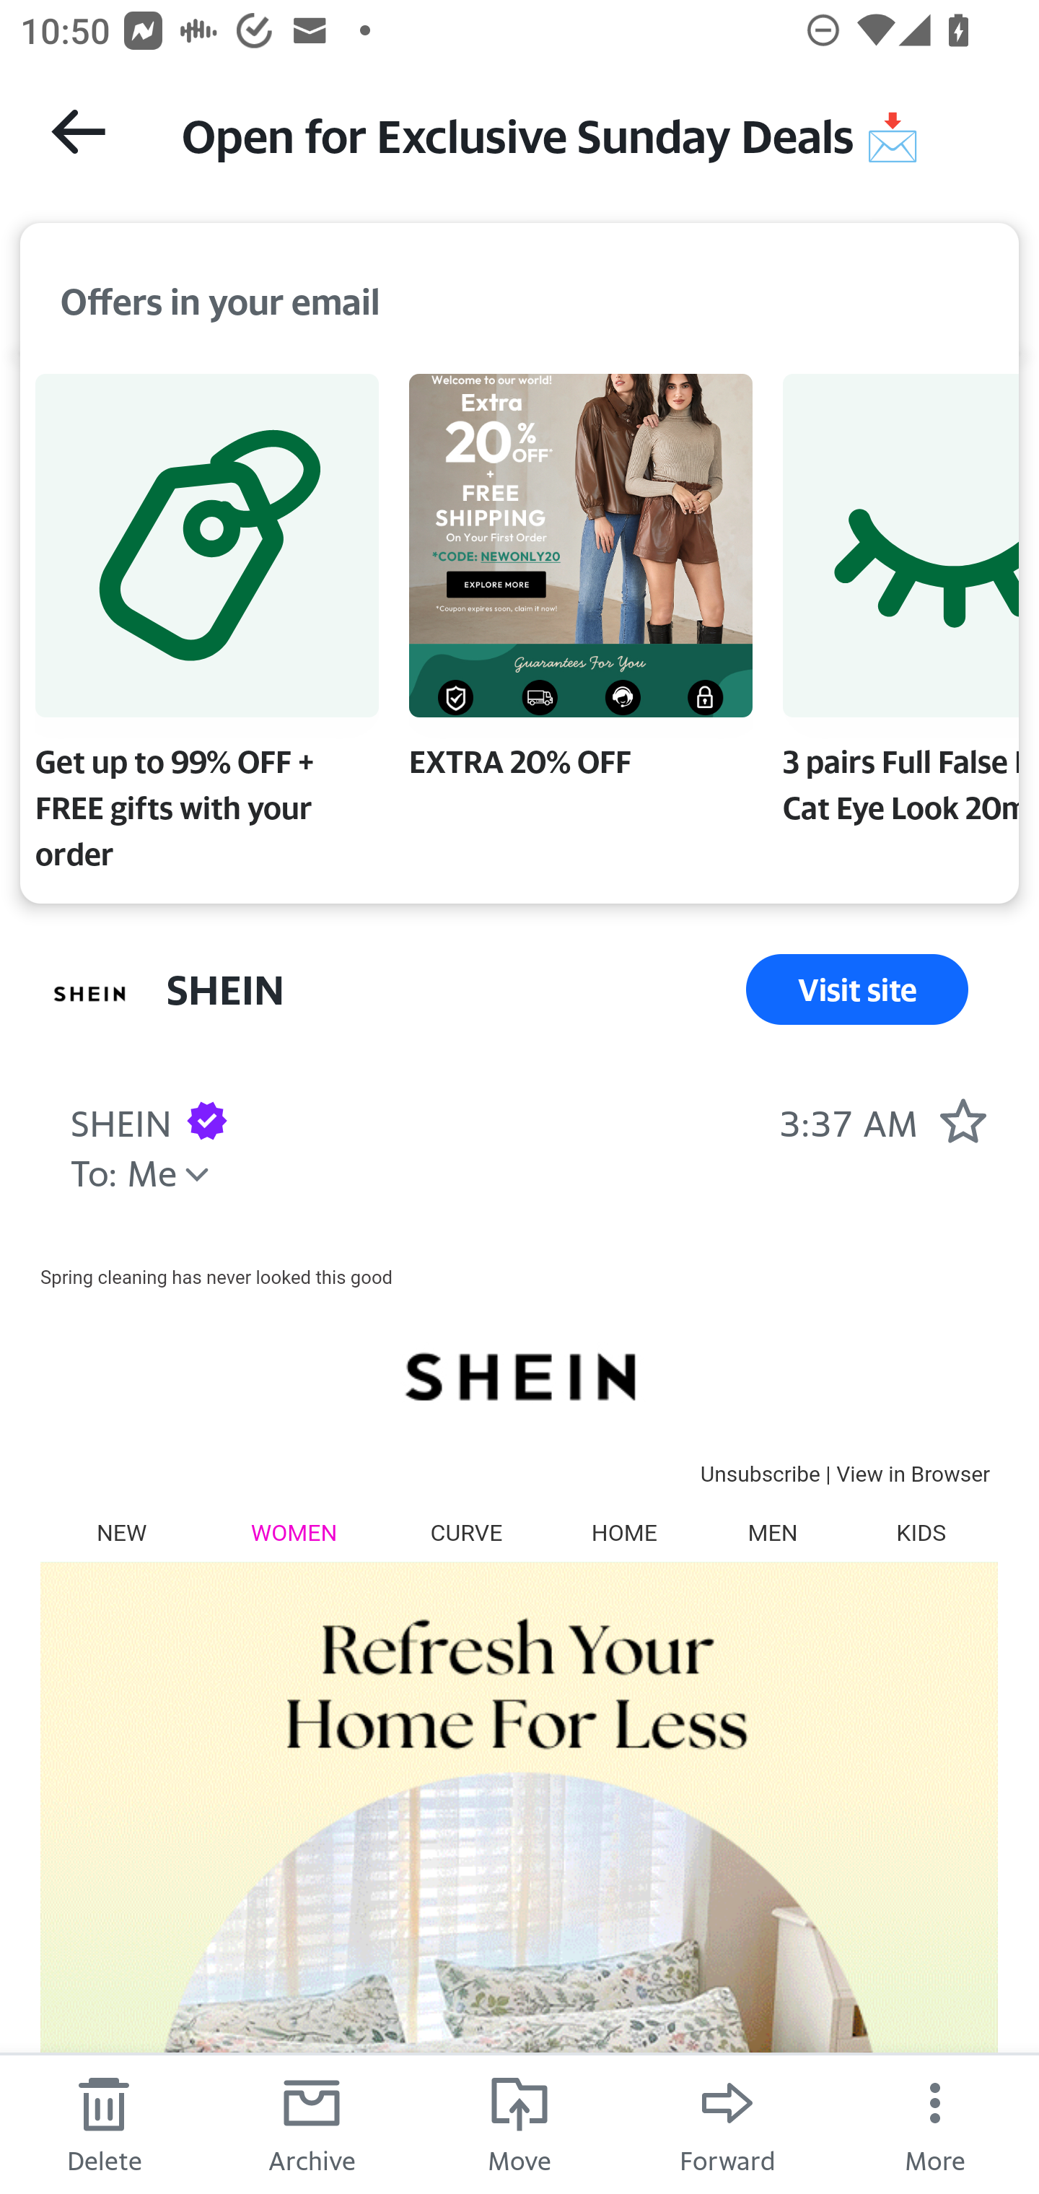 The height and width of the screenshot is (2194, 1039). What do you see at coordinates (727, 2123) in the screenshot?
I see `Forward` at bounding box center [727, 2123].